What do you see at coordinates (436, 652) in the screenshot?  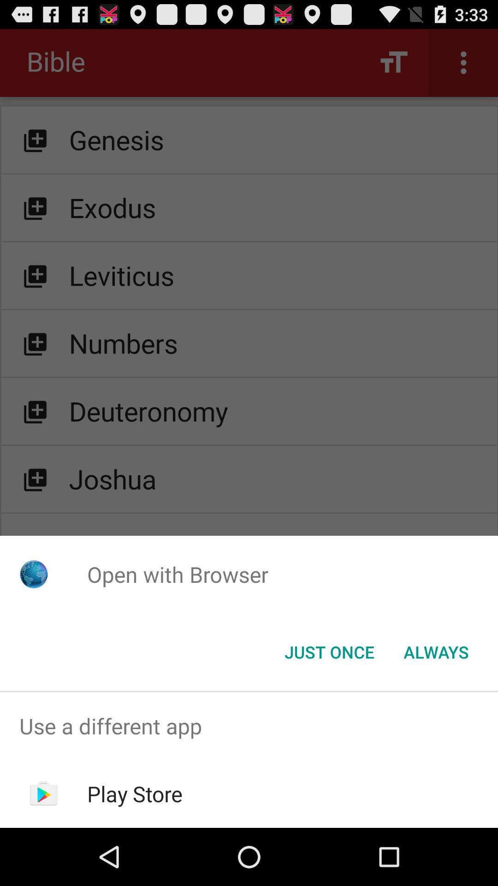 I see `launch always button` at bounding box center [436, 652].